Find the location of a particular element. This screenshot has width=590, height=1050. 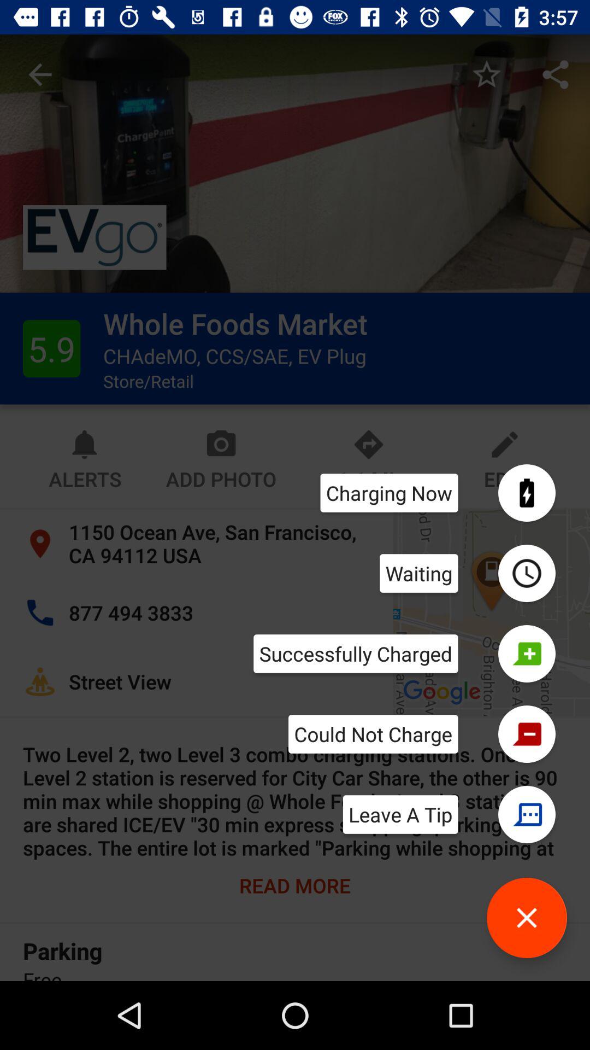

flip to the successfully charged icon is located at coordinates (356, 654).